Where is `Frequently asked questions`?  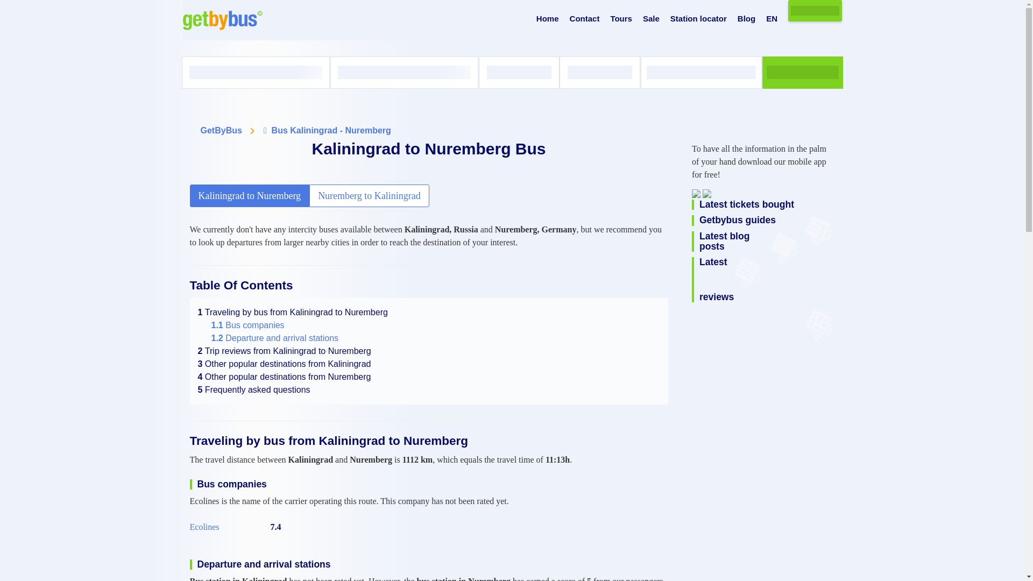 Frequently asked questions is located at coordinates (254, 389).